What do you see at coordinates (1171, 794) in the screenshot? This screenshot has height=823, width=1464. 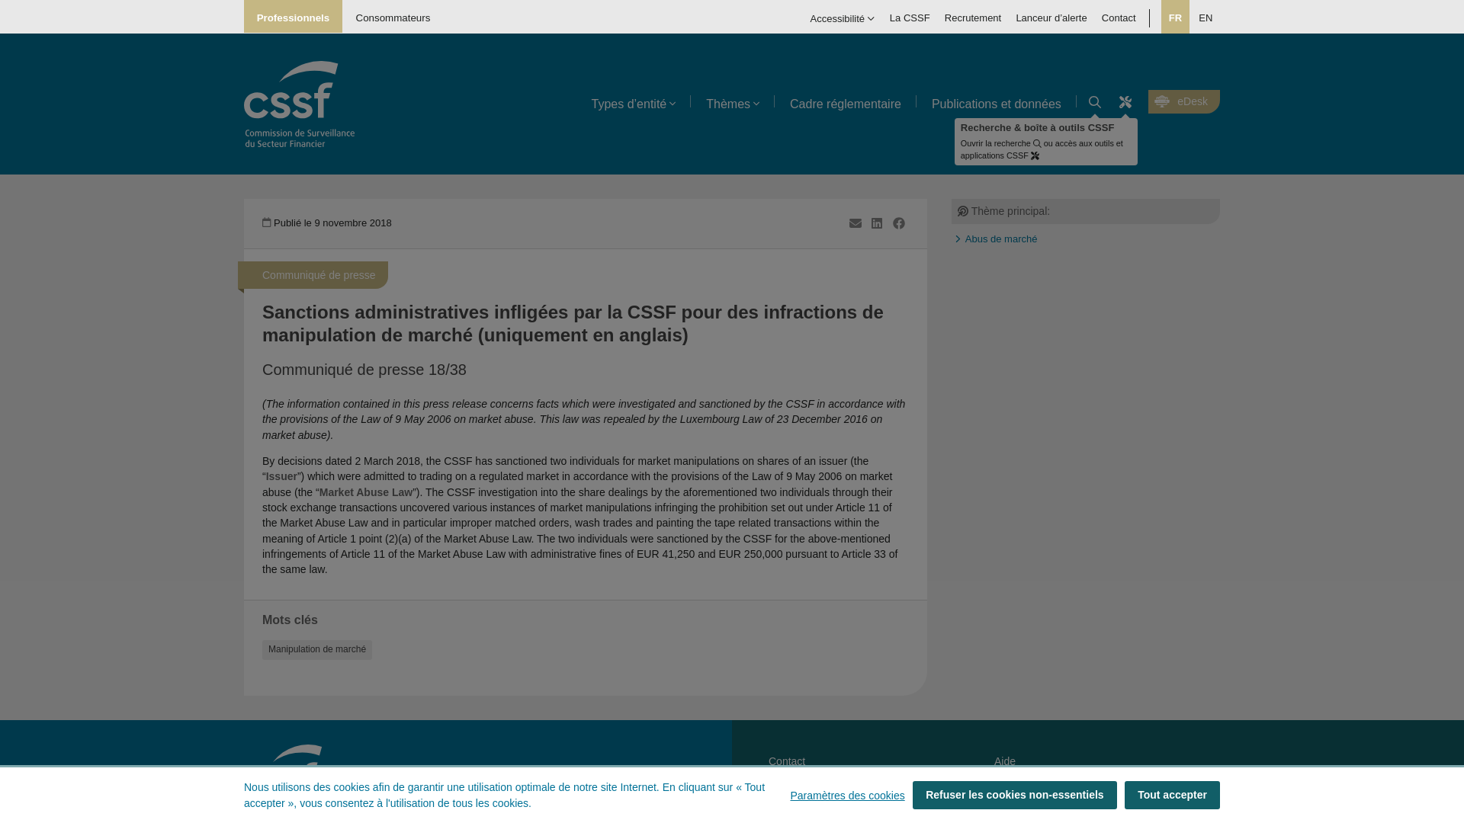 I see `Tout accepter` at bounding box center [1171, 794].